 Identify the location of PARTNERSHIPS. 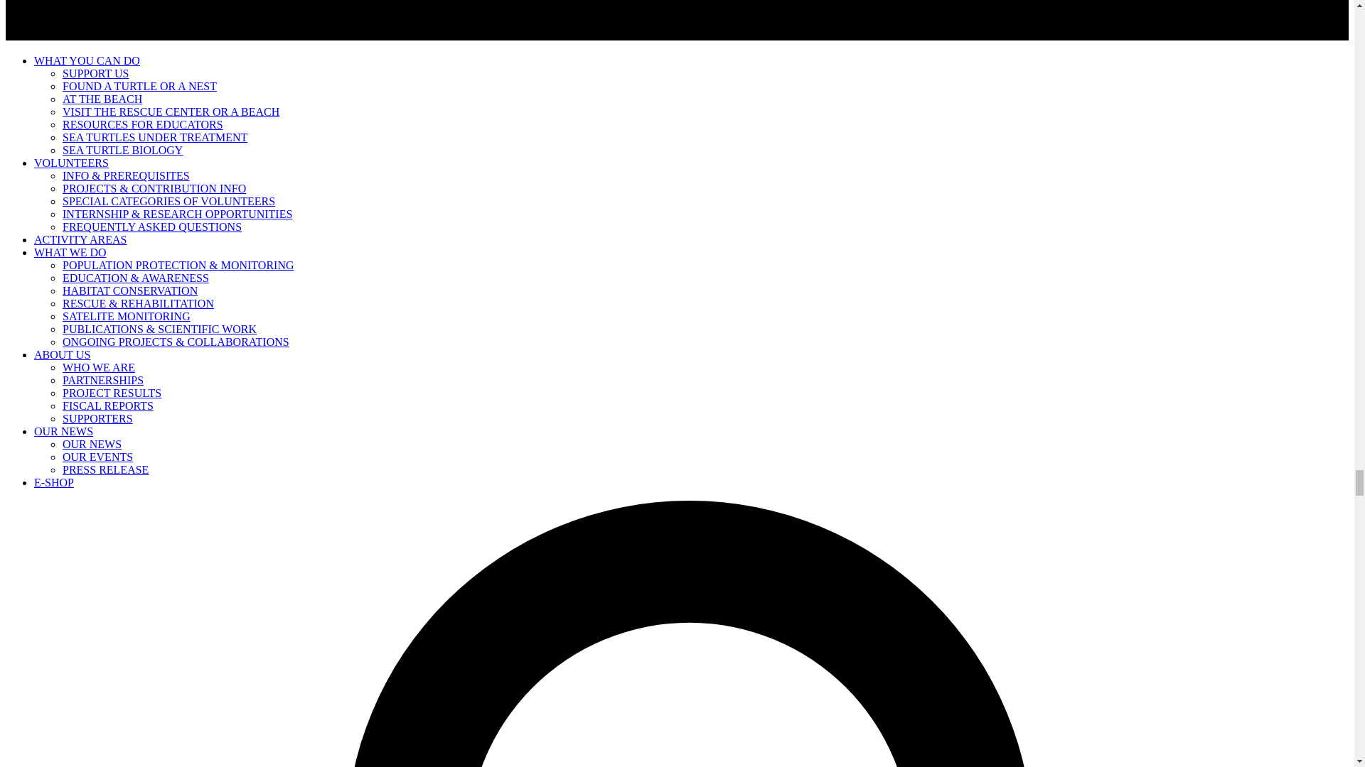
(102, 381).